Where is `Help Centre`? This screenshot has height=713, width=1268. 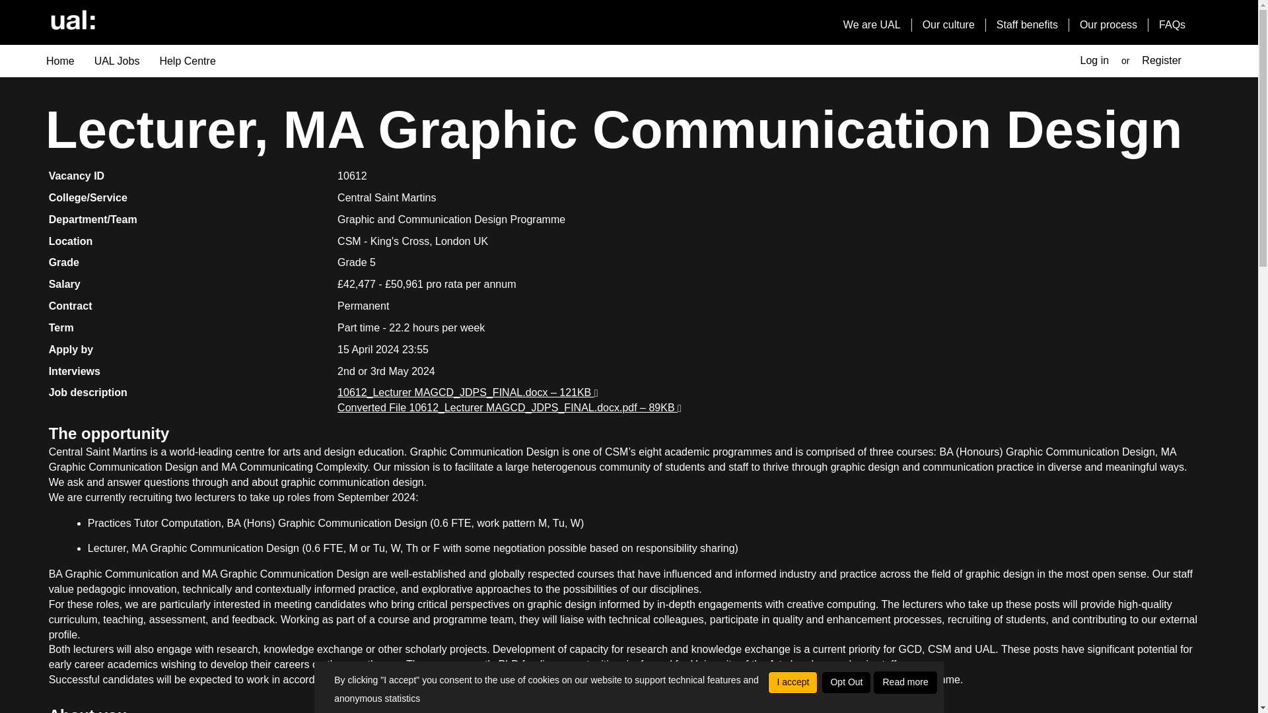
Help Centre is located at coordinates (188, 61).